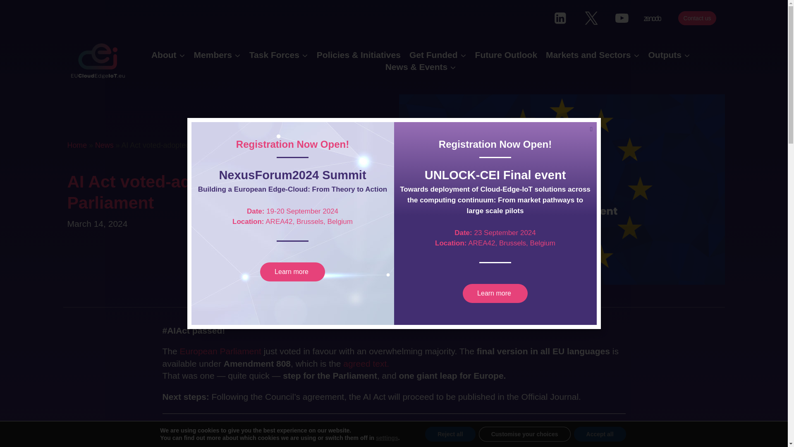 Image resolution: width=794 pixels, height=447 pixels. Describe the element at coordinates (278, 55) in the screenshot. I see `Task Forces` at that location.